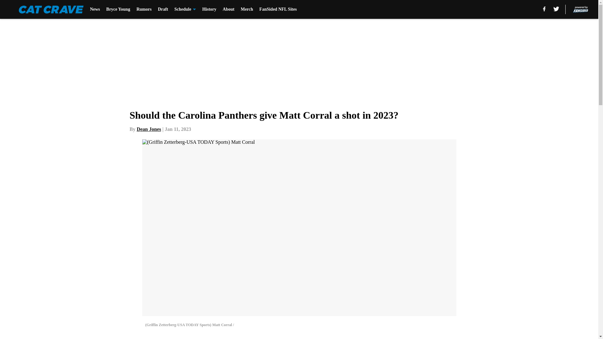 This screenshot has width=603, height=339. What do you see at coordinates (209, 9) in the screenshot?
I see `History` at bounding box center [209, 9].